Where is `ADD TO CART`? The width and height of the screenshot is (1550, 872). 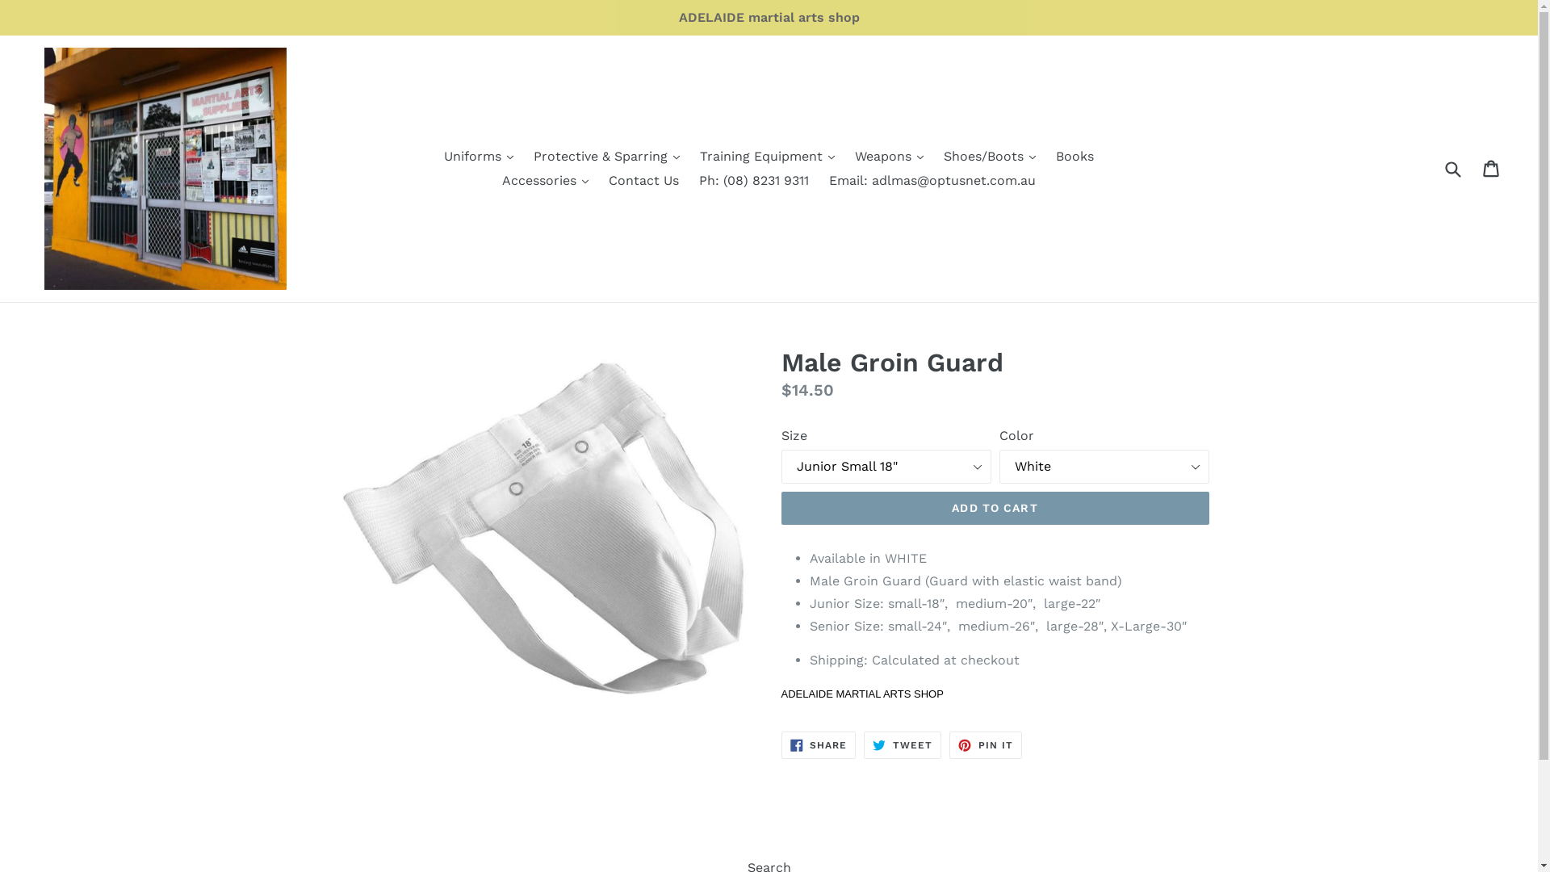
ADD TO CART is located at coordinates (995, 509).